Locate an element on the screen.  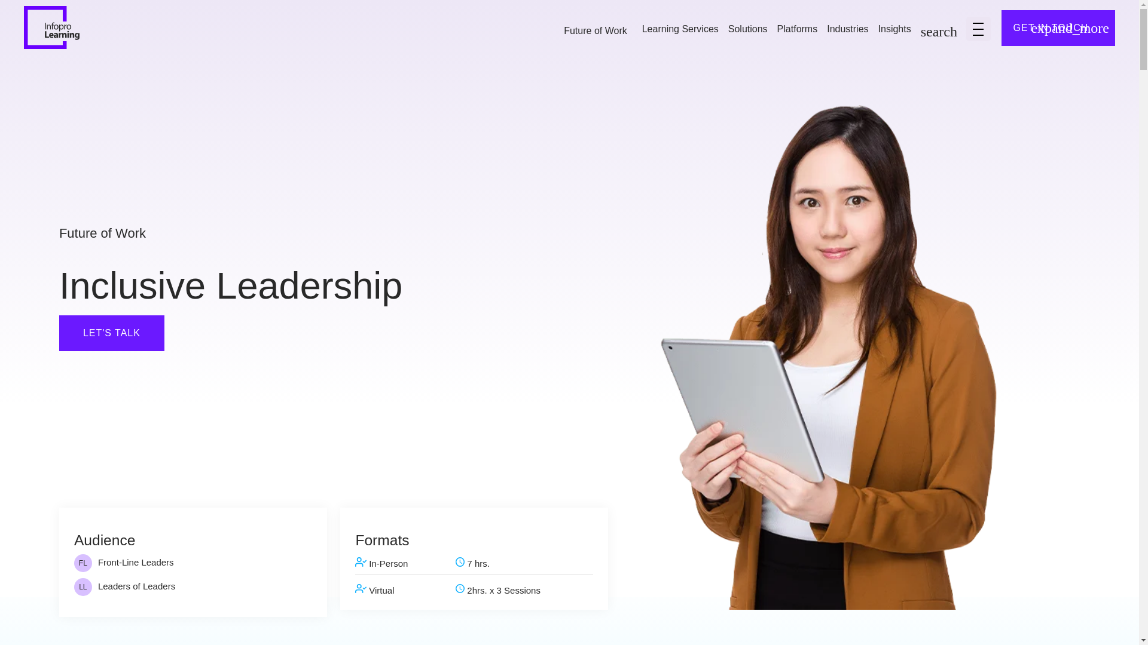
Learning Services is located at coordinates (680, 30).